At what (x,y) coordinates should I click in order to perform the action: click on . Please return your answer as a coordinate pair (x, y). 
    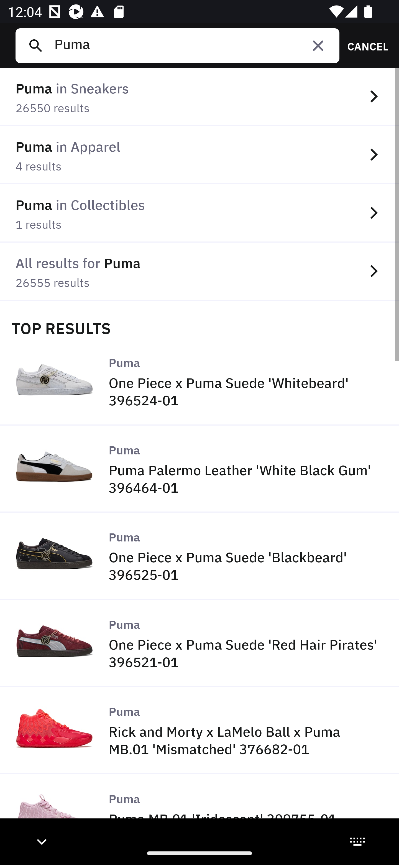
    Looking at the image, I should click on (318, 45).